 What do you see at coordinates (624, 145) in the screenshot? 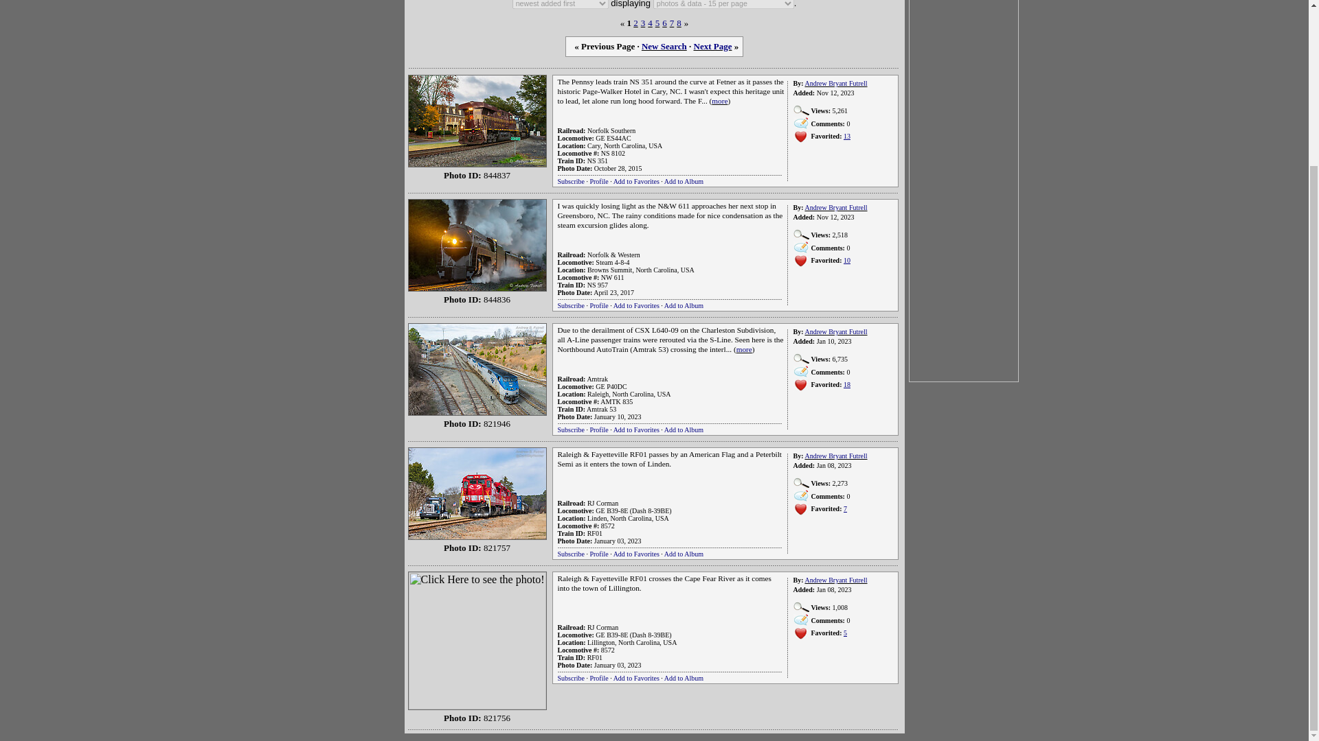
I see `Cary, North Carolina, USA` at bounding box center [624, 145].